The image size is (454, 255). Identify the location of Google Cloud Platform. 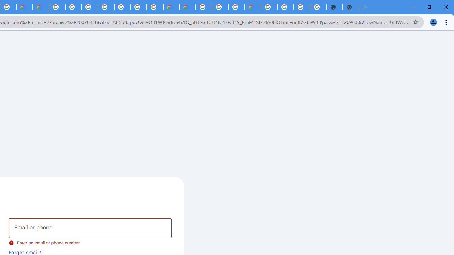
(204, 7).